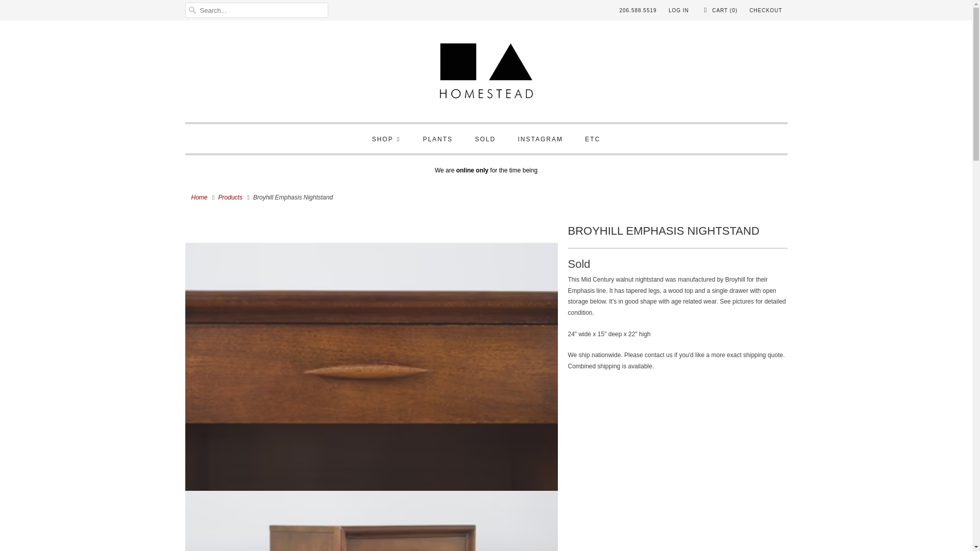 This screenshot has width=980, height=551. Describe the element at coordinates (230, 197) in the screenshot. I see `Products` at that location.